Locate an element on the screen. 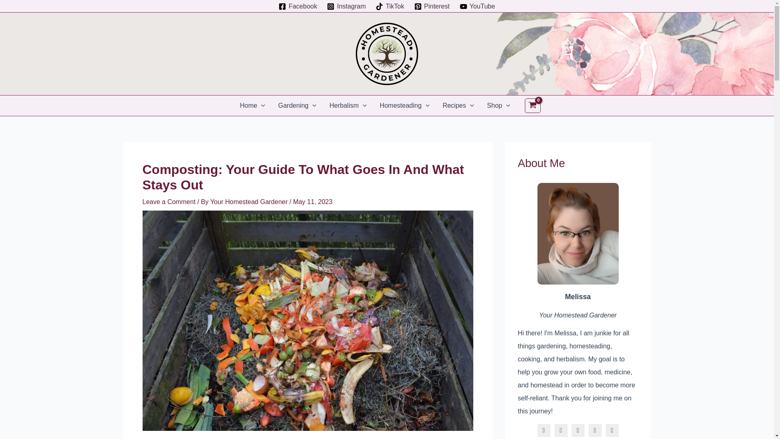 This screenshot has height=439, width=780. Herbalism is located at coordinates (348, 106).